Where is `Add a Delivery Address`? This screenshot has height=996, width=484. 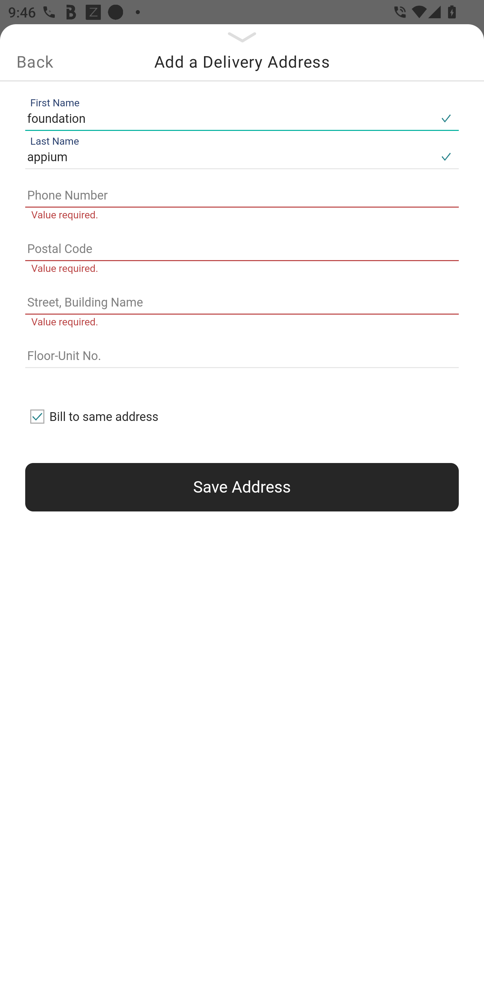
Add a Delivery Address is located at coordinates (242, 62).